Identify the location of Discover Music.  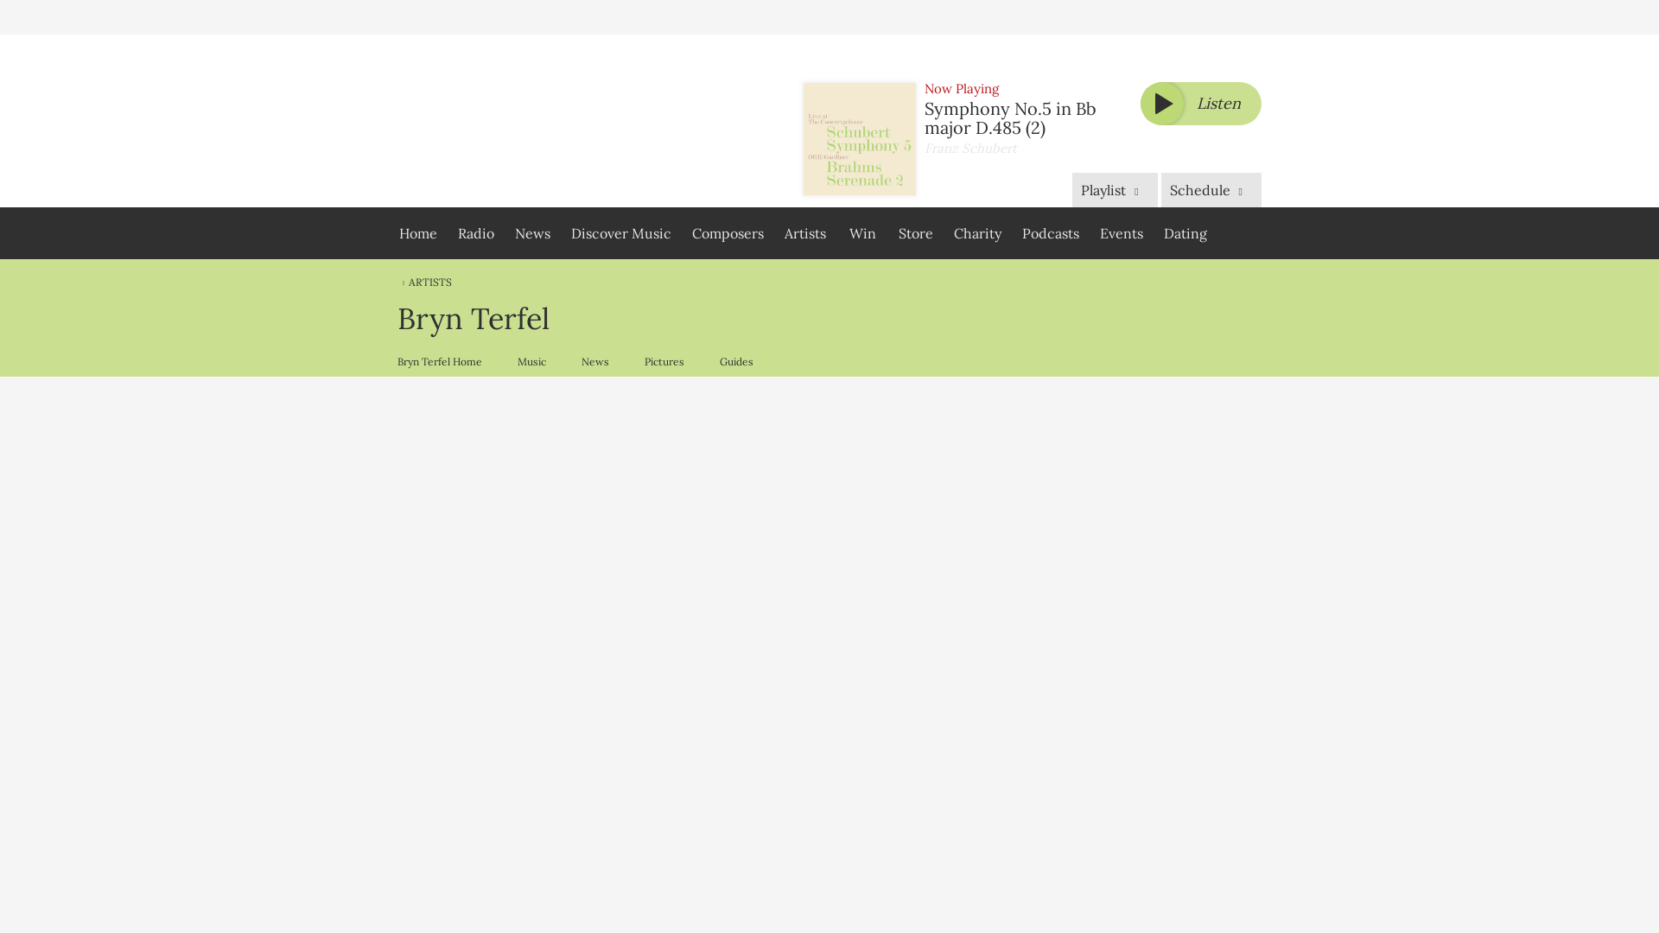
(620, 233).